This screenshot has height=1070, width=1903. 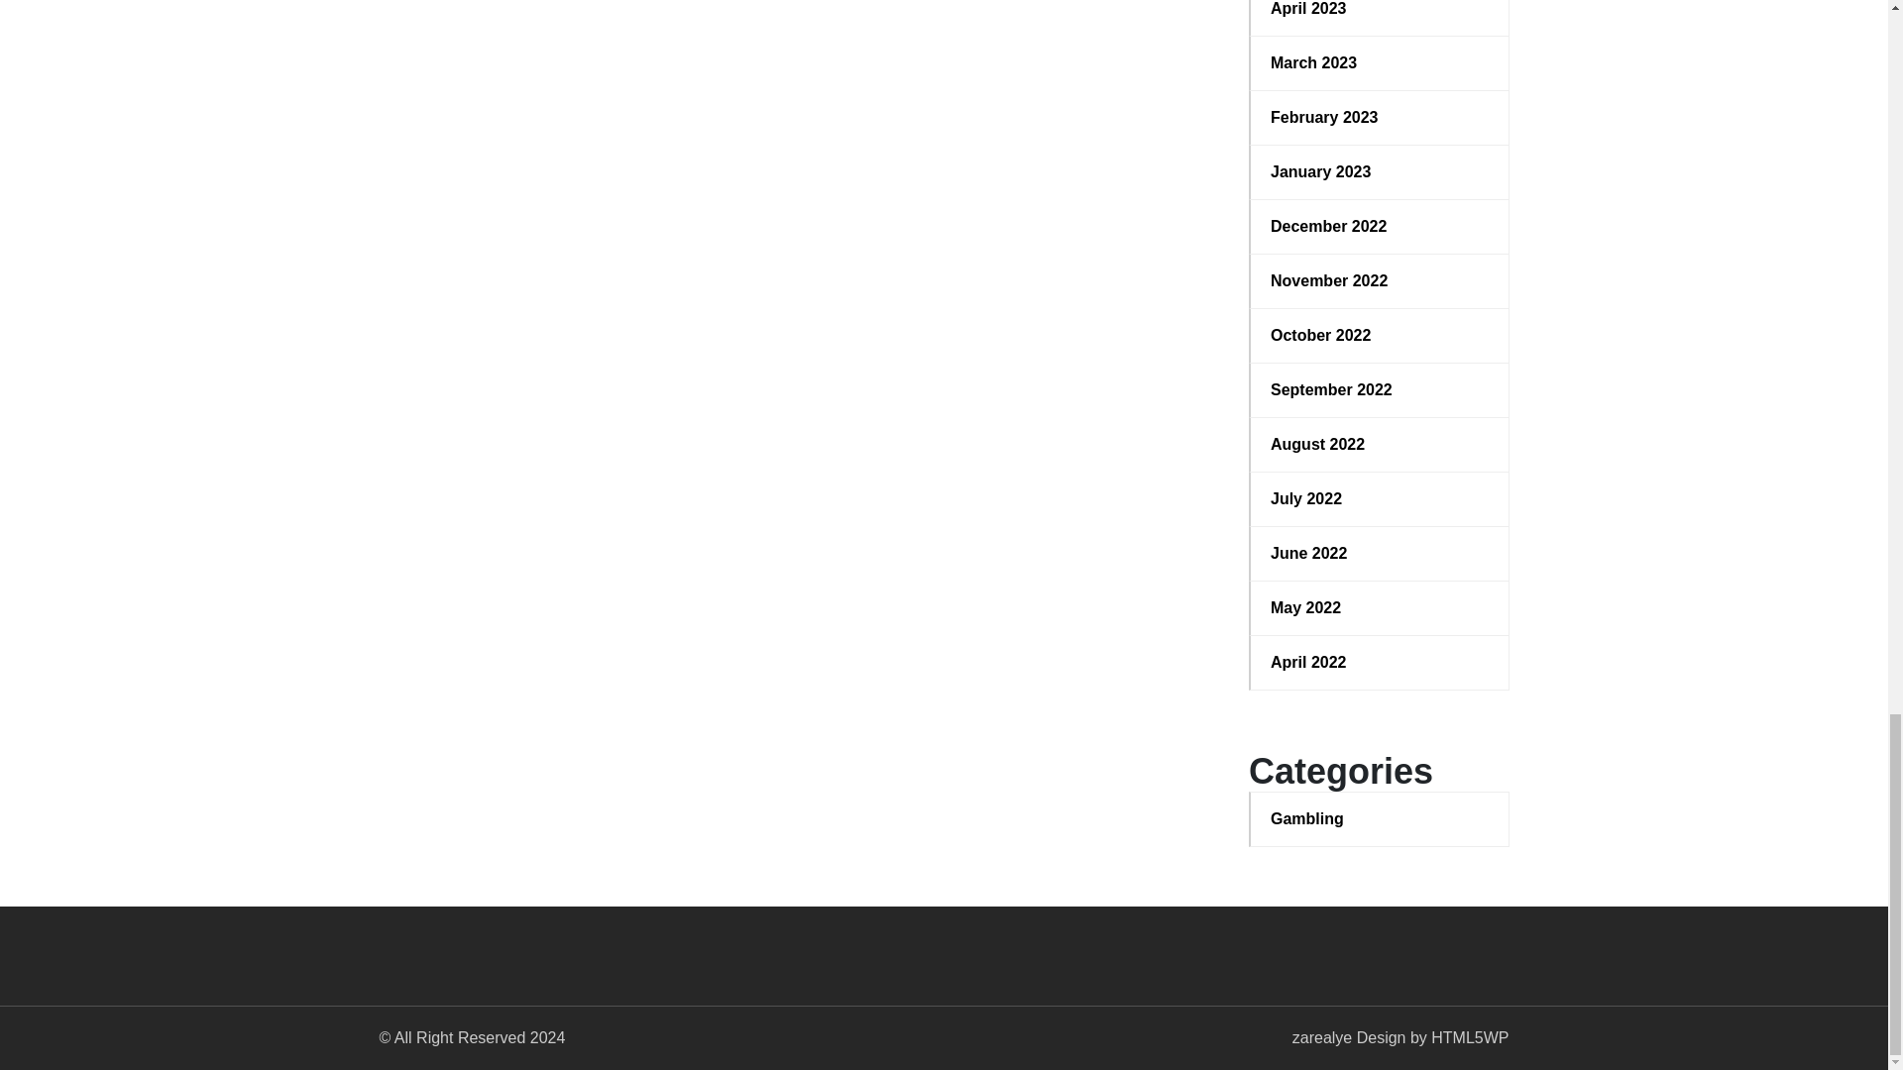 I want to click on January 2023, so click(x=1380, y=172).